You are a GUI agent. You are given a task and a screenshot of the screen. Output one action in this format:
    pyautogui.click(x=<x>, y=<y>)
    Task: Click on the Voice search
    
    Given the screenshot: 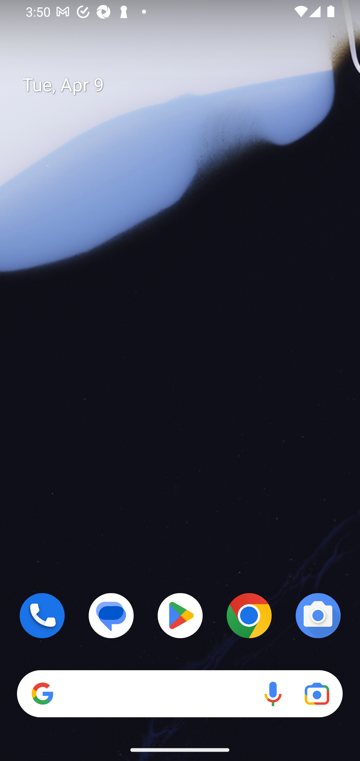 What is the action you would take?
    pyautogui.click(x=273, y=694)
    